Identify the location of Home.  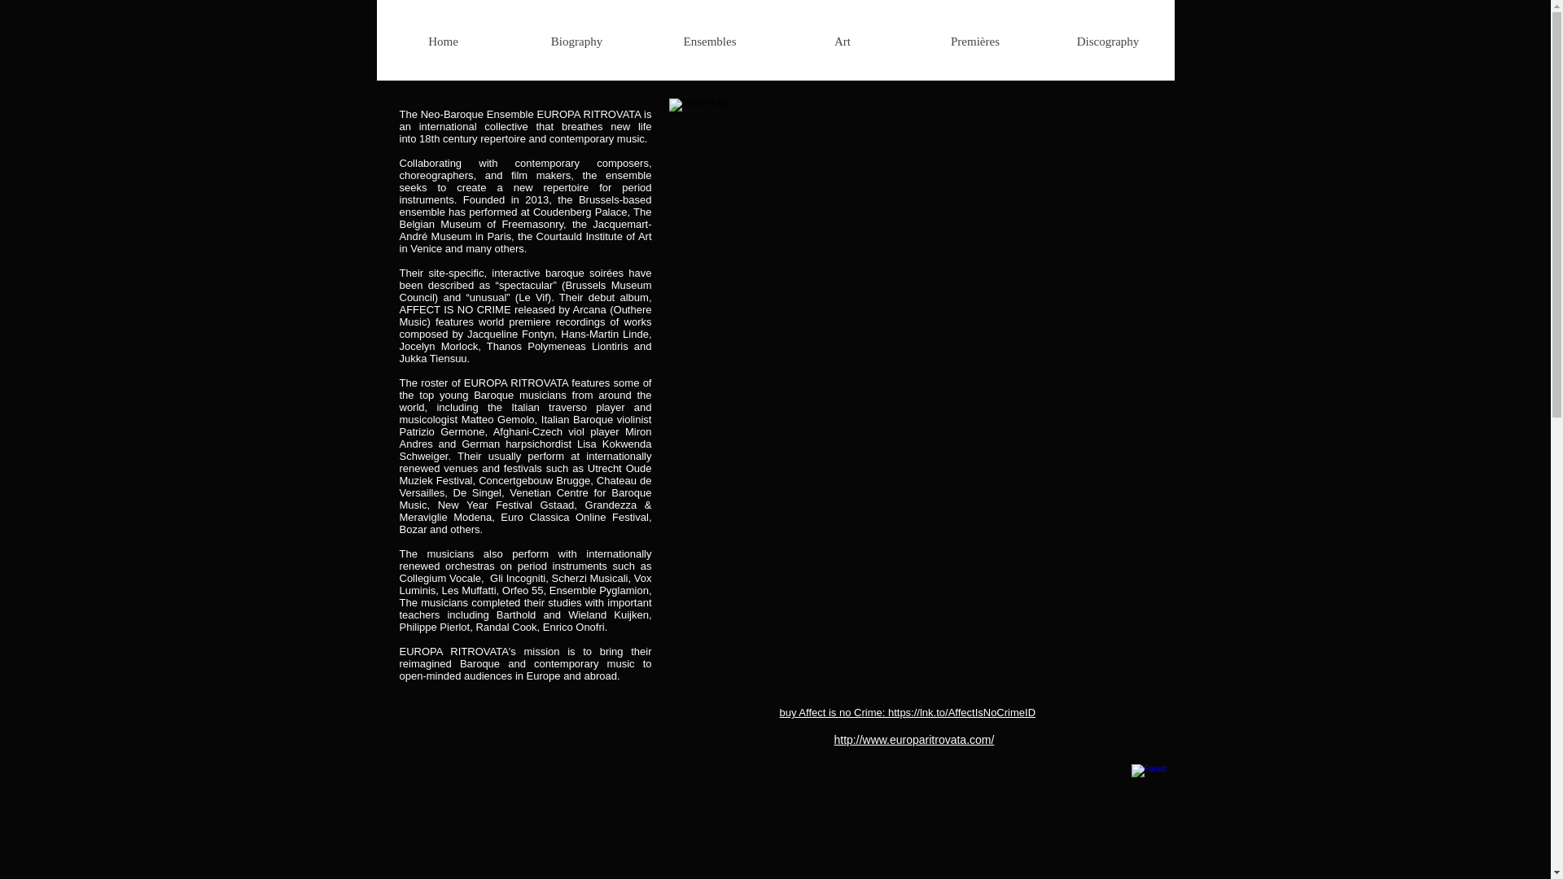
(443, 34).